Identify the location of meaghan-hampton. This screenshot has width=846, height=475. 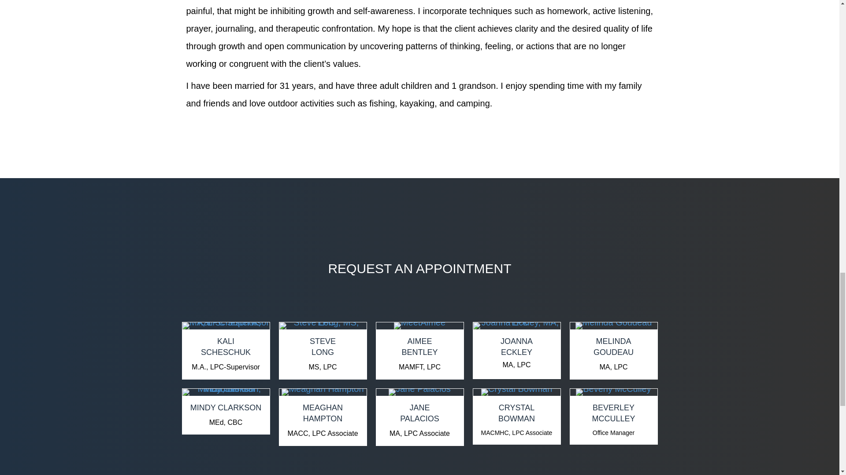
(323, 392).